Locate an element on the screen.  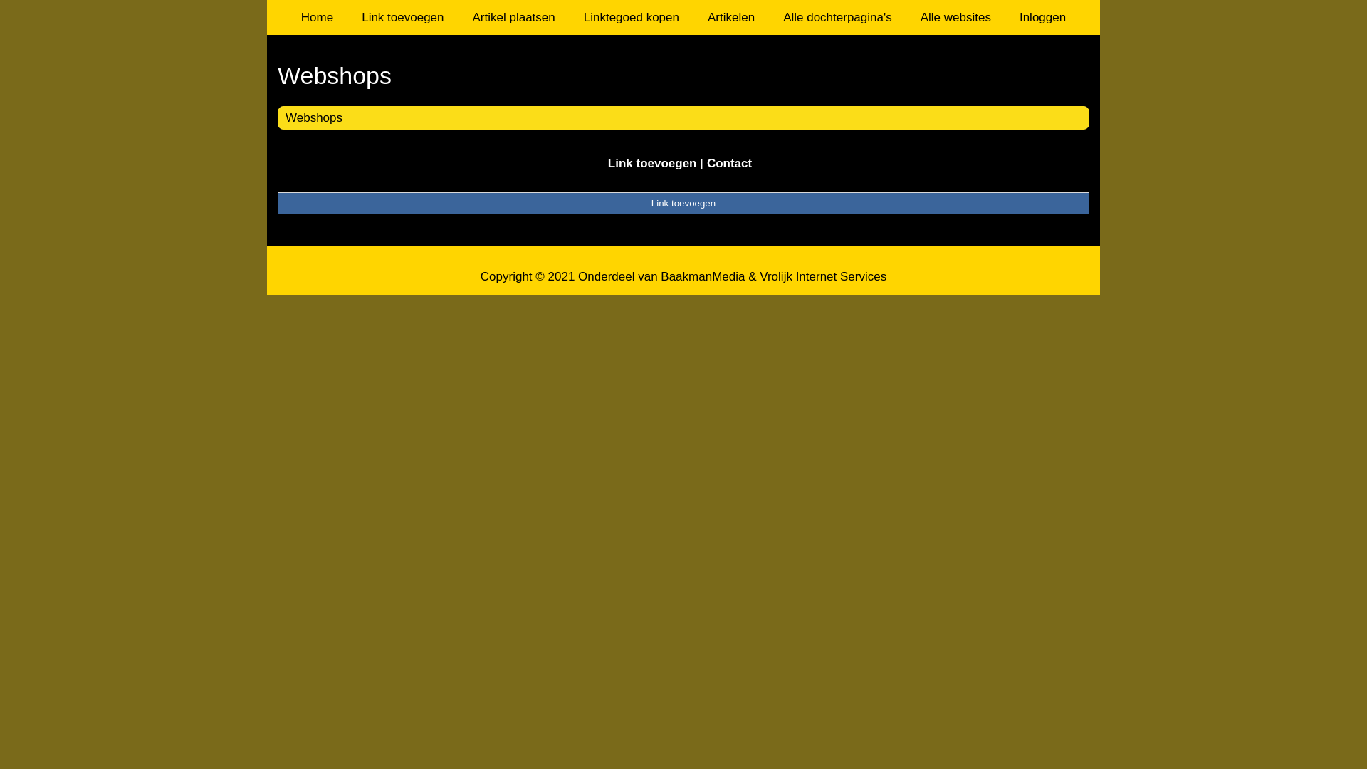
Link toevoegen is located at coordinates (683, 203).